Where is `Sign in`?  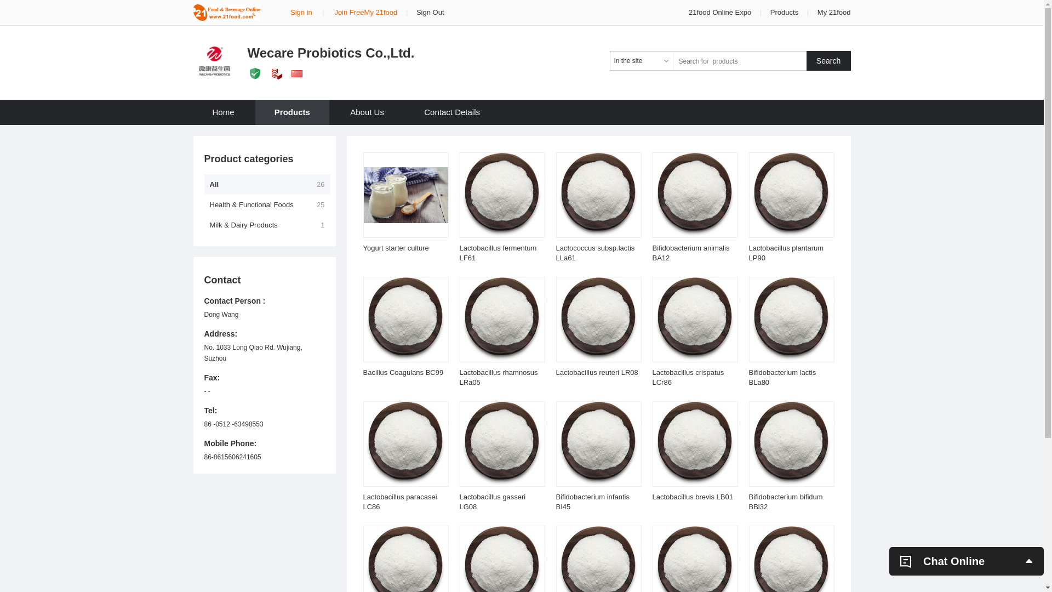 Sign in is located at coordinates (301, 12).